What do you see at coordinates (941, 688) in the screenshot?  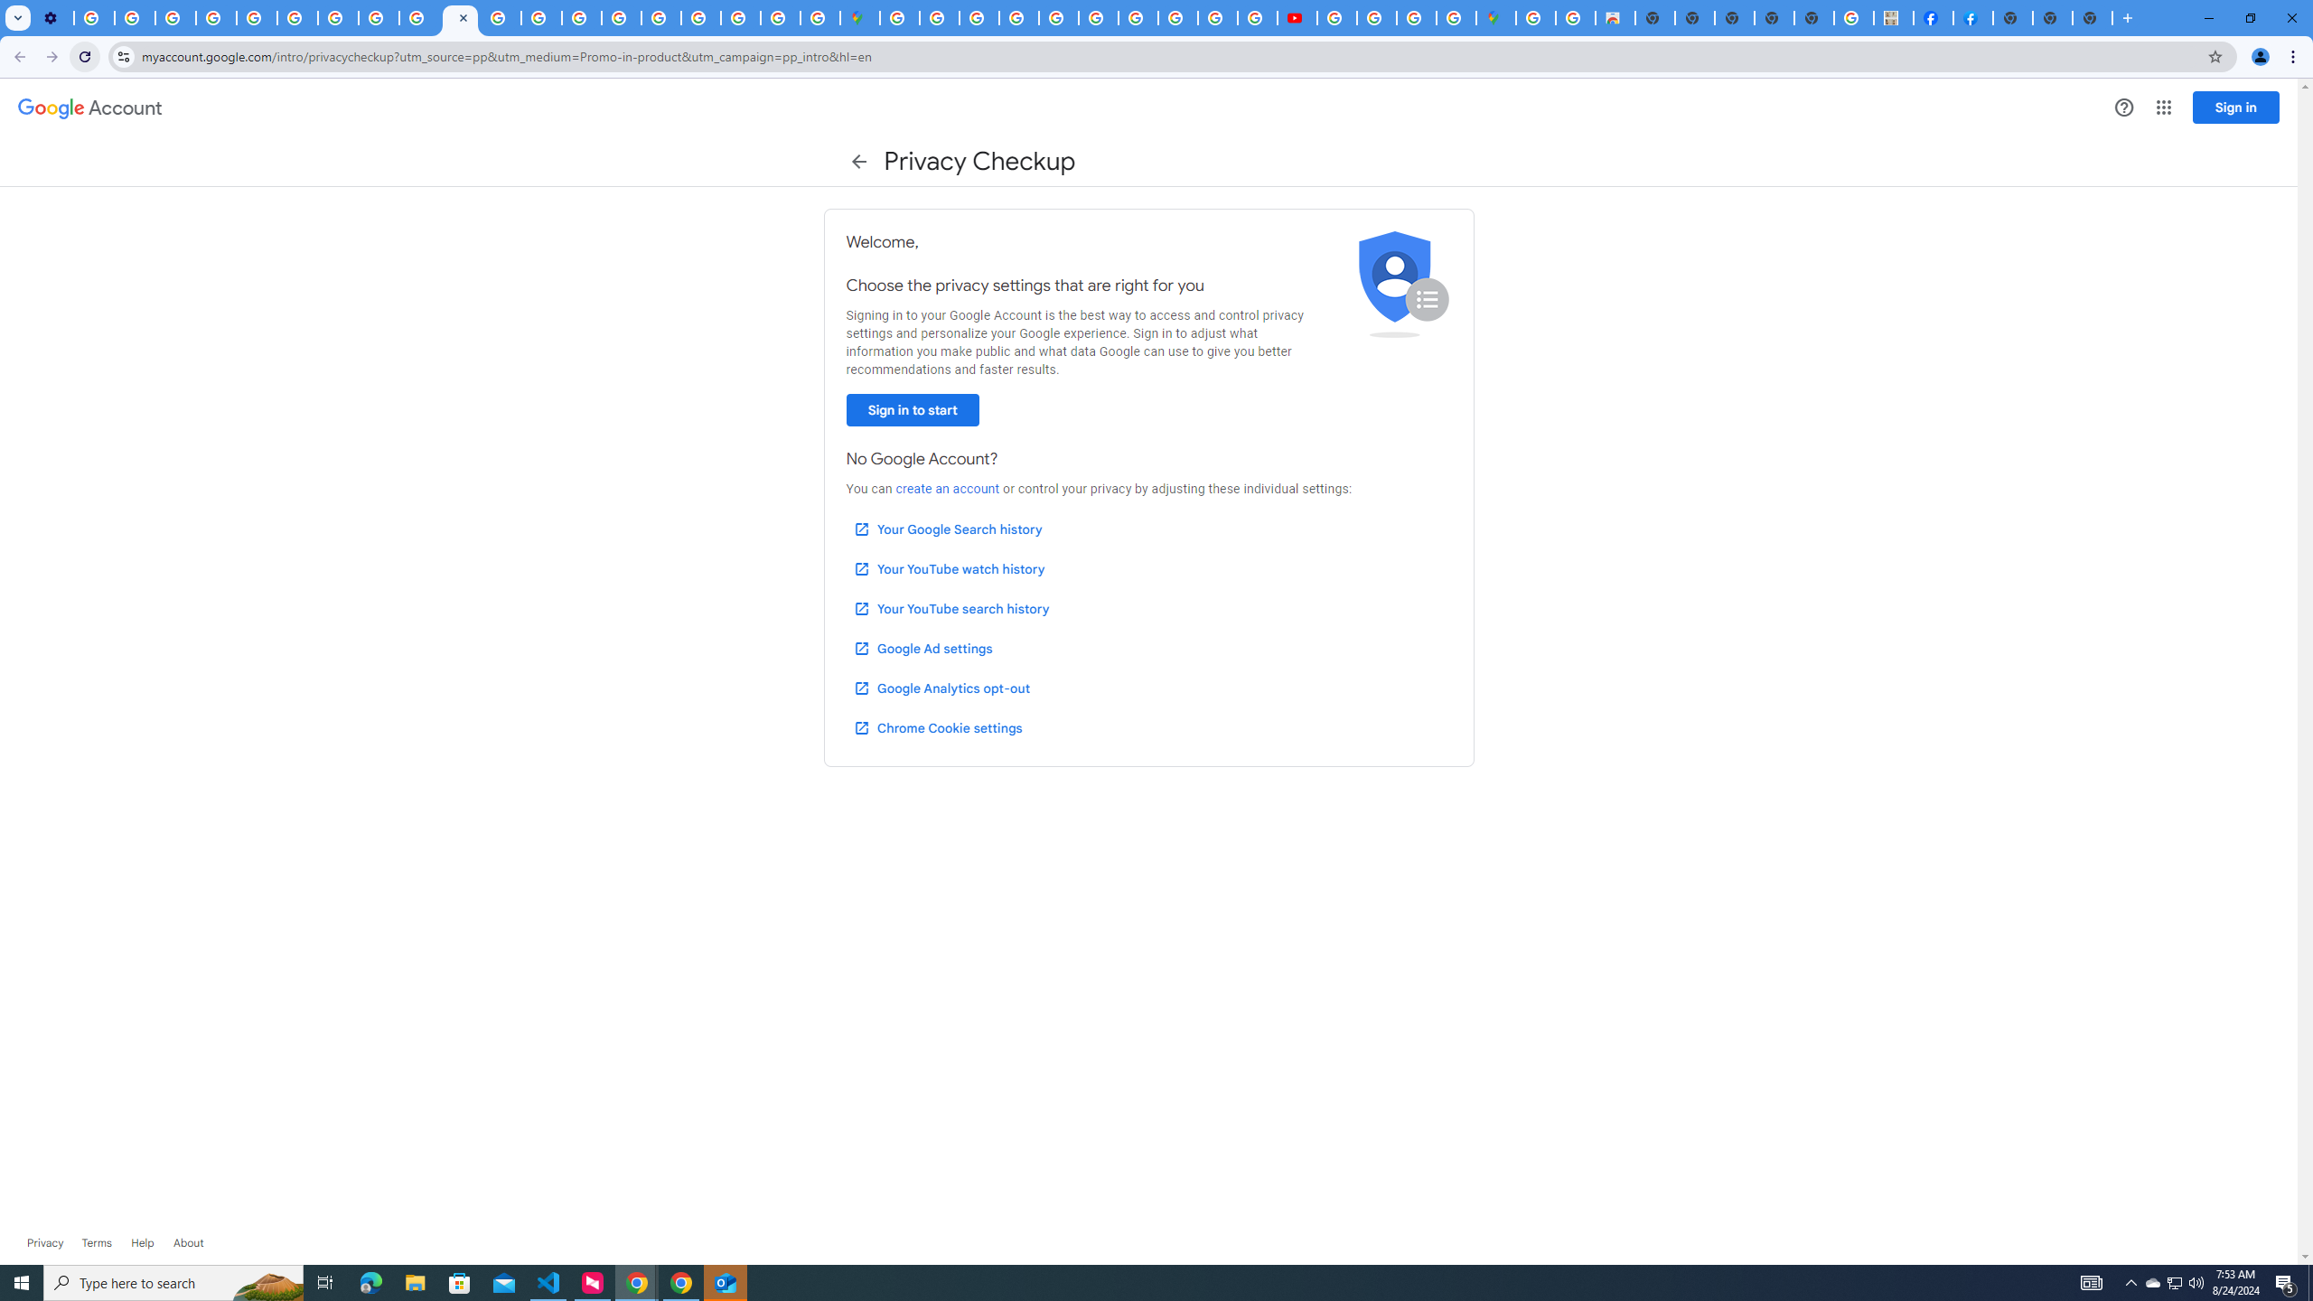 I see `Google Analytics opt-out` at bounding box center [941, 688].